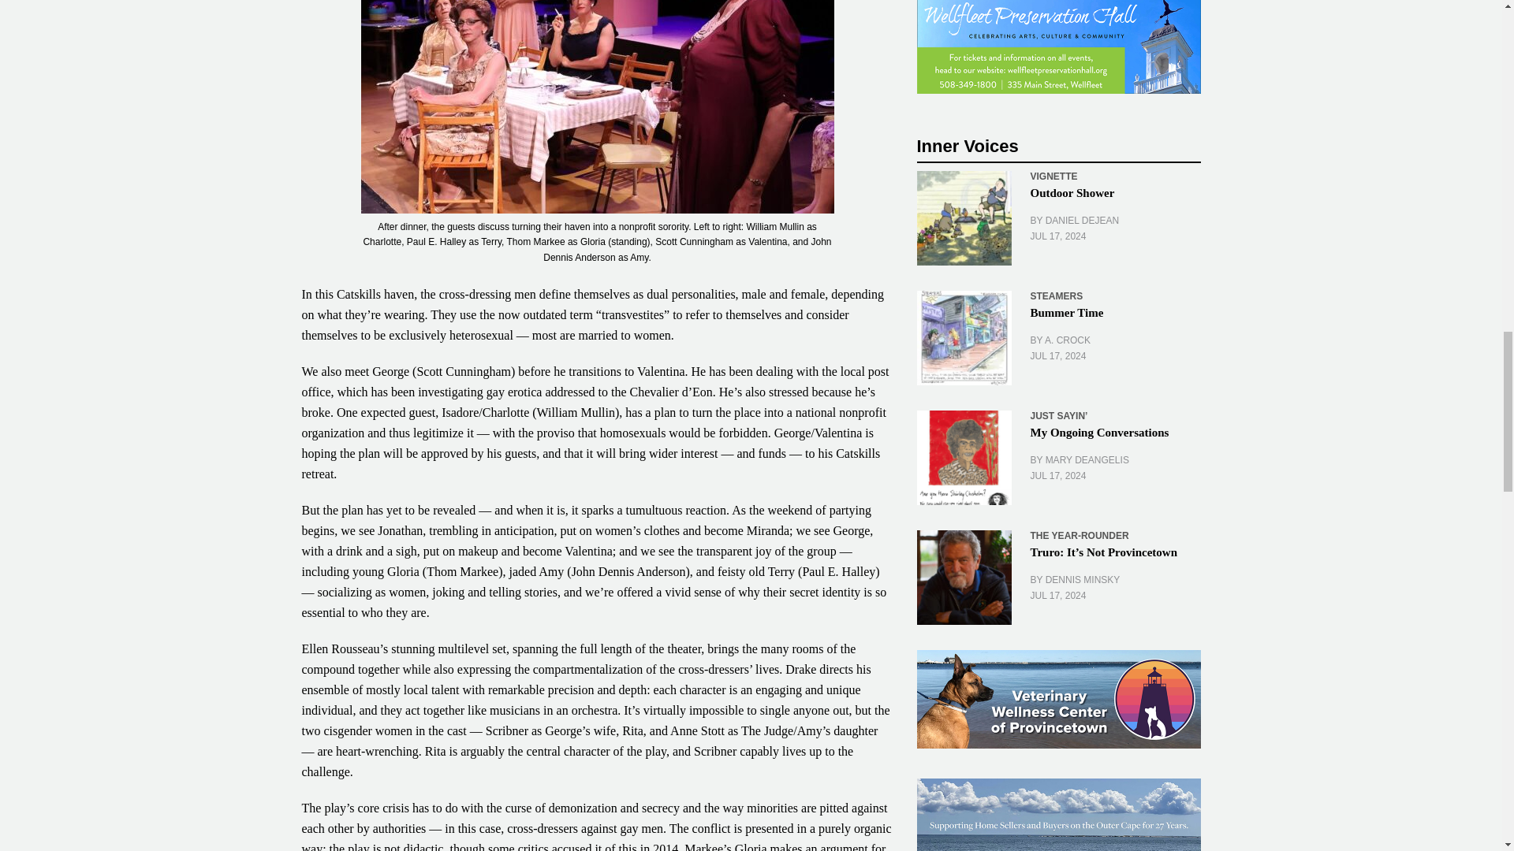  Describe the element at coordinates (1055, 296) in the screenshot. I see `More from this category` at that location.